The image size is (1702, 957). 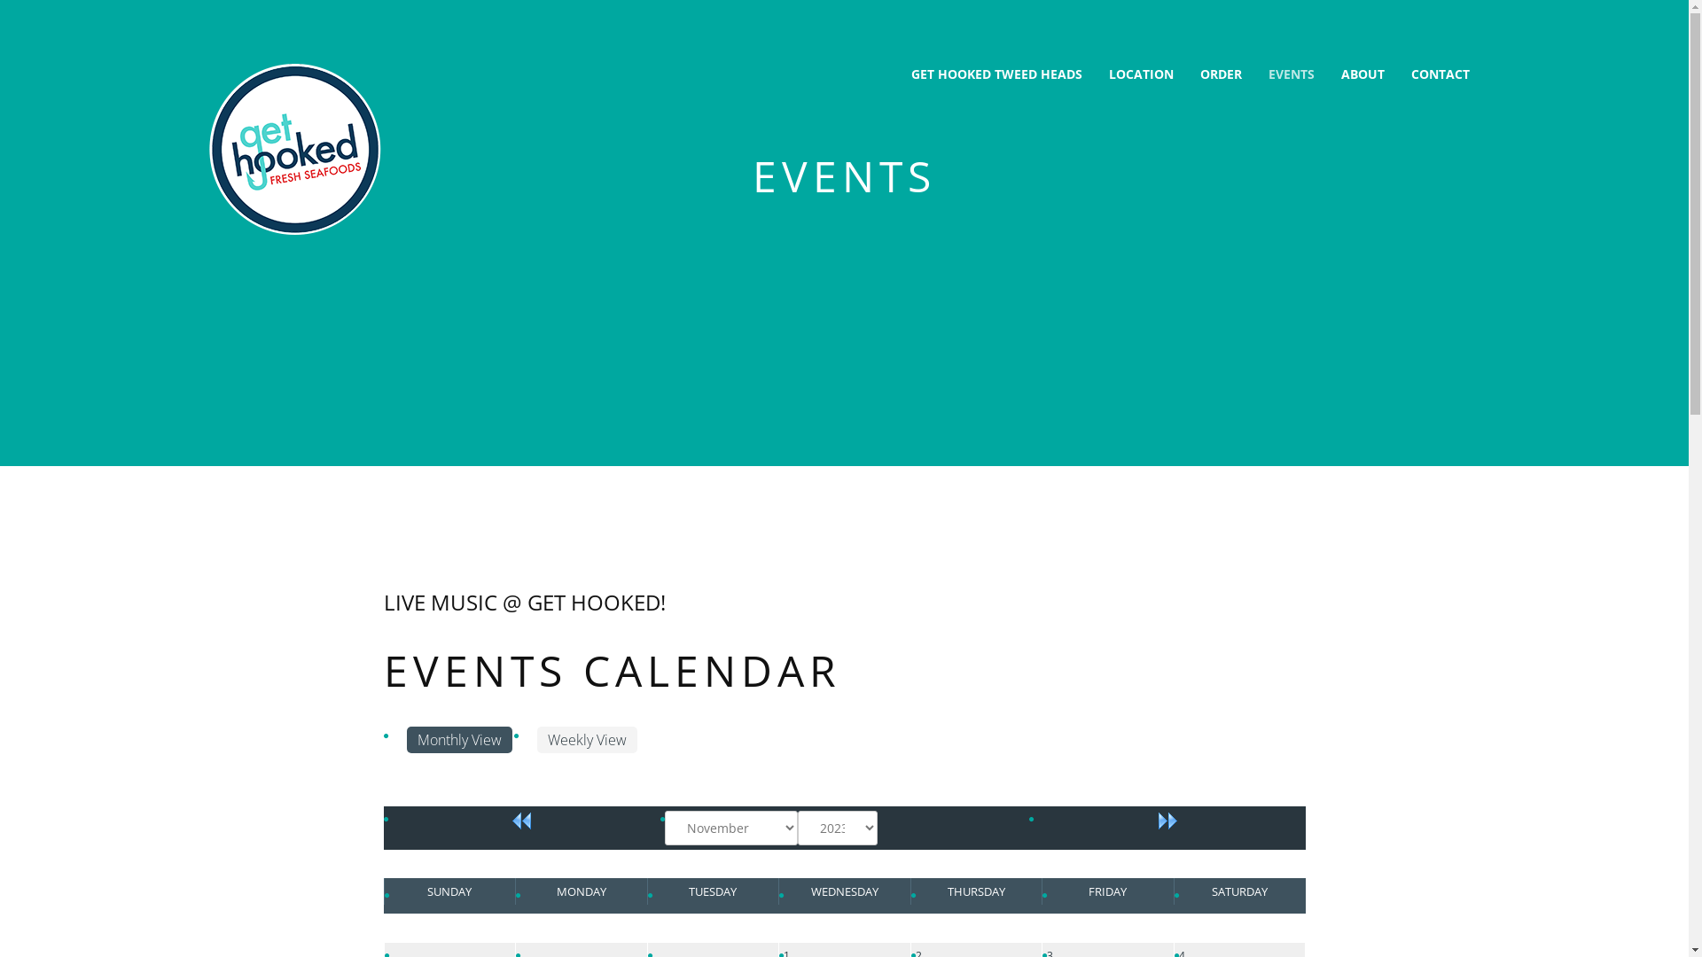 What do you see at coordinates (587, 740) in the screenshot?
I see `Weekly View` at bounding box center [587, 740].